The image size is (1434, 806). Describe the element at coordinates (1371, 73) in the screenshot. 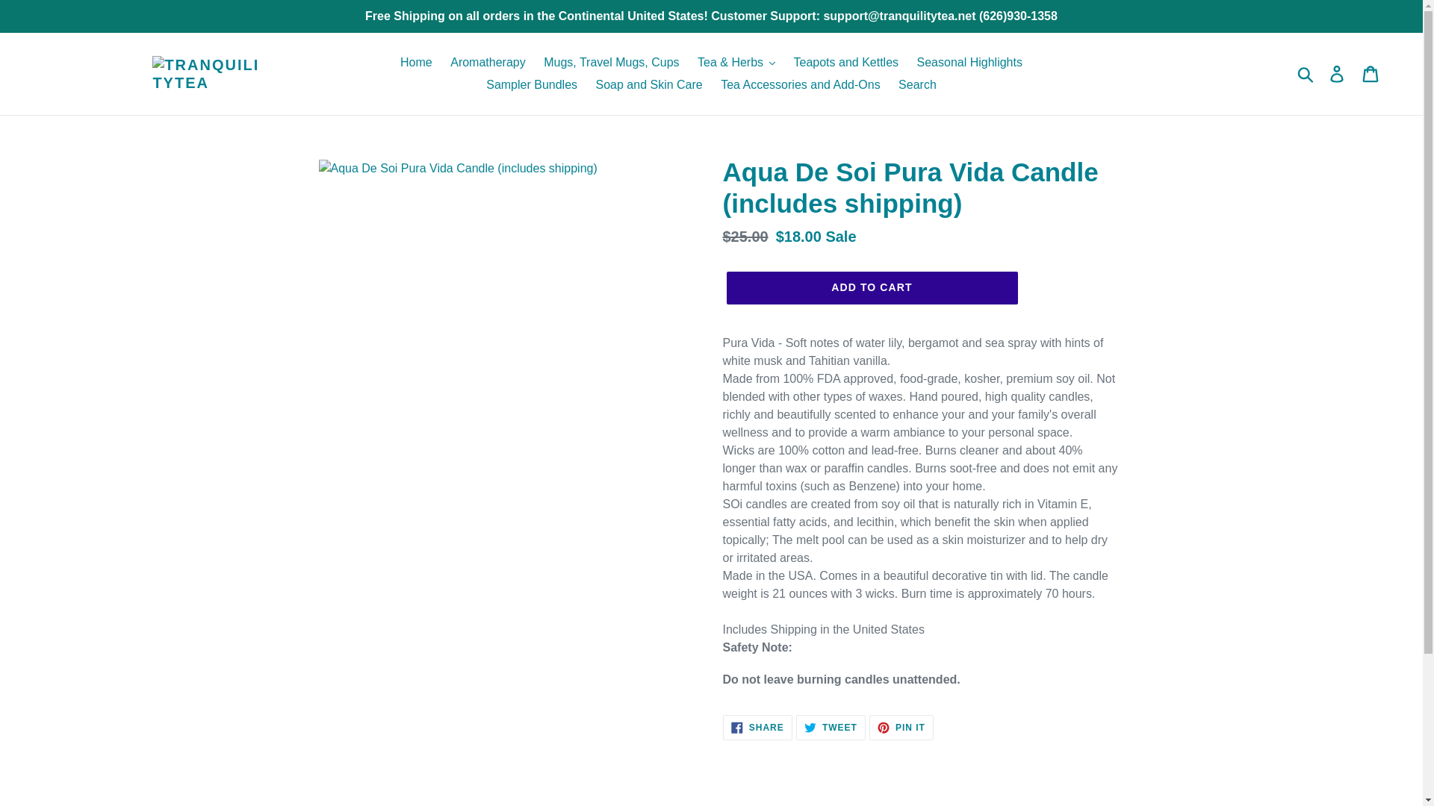

I see `Cart` at that location.